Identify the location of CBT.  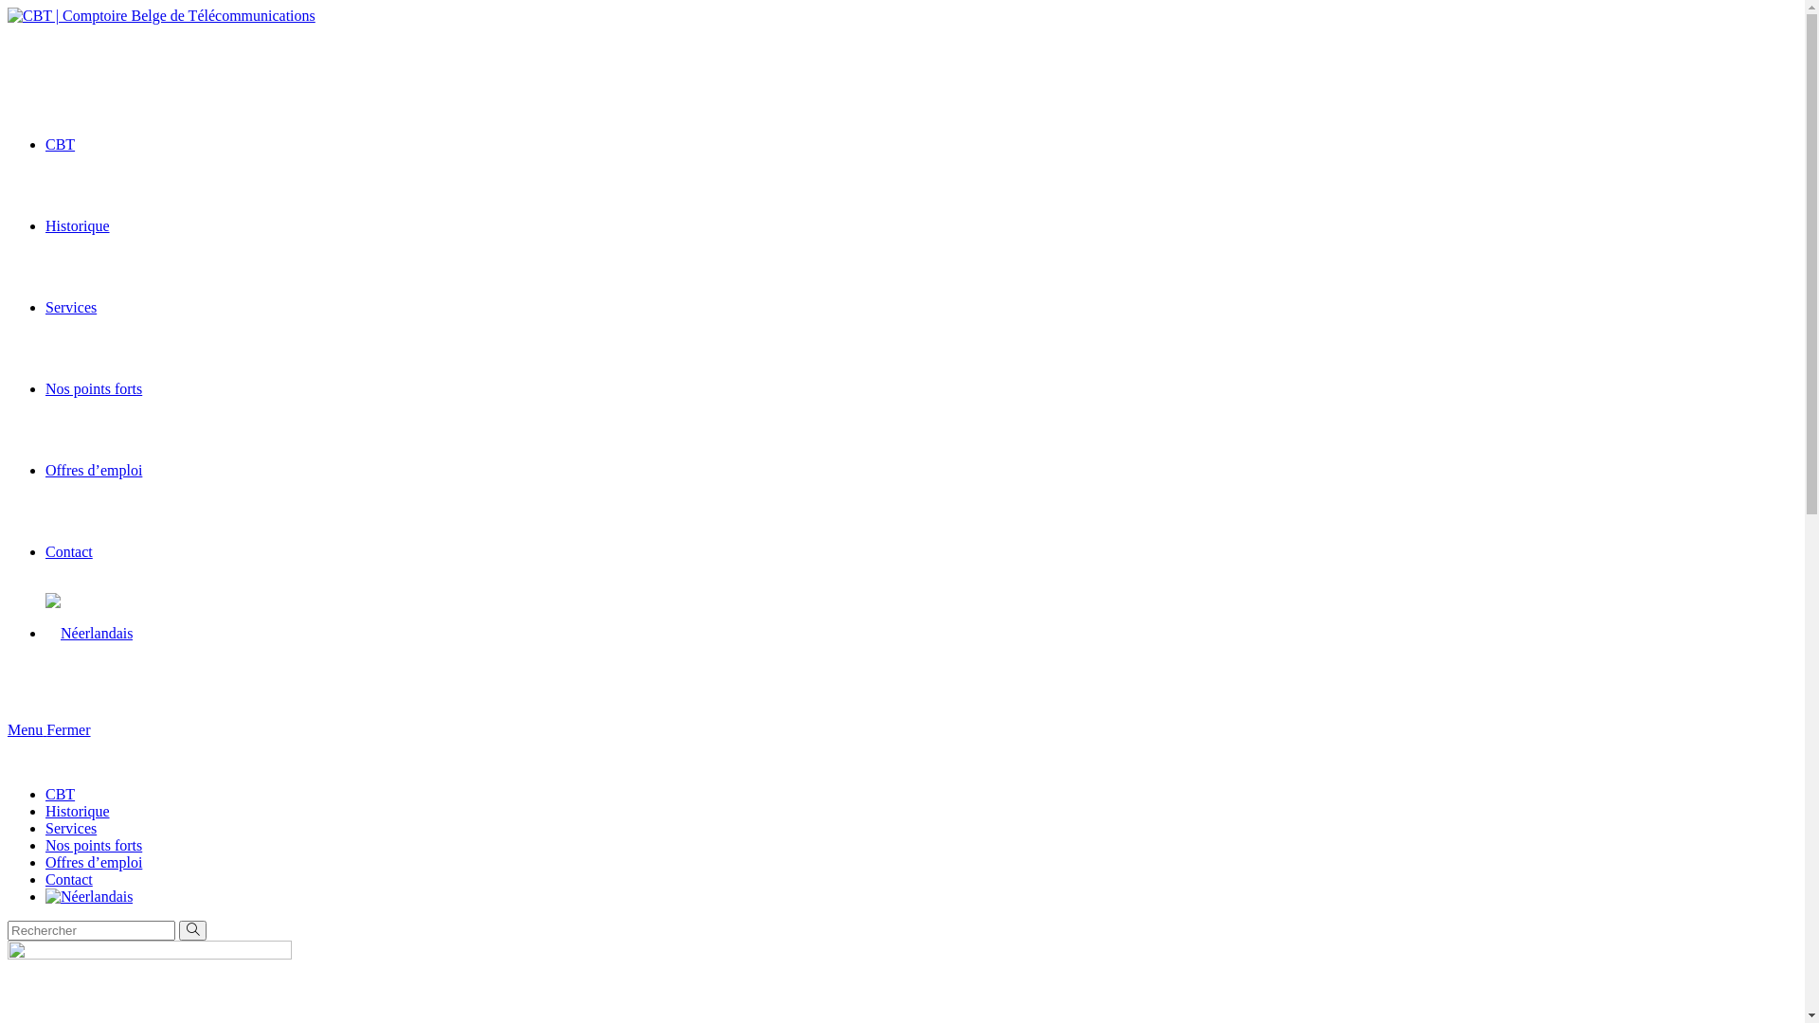
(61, 794).